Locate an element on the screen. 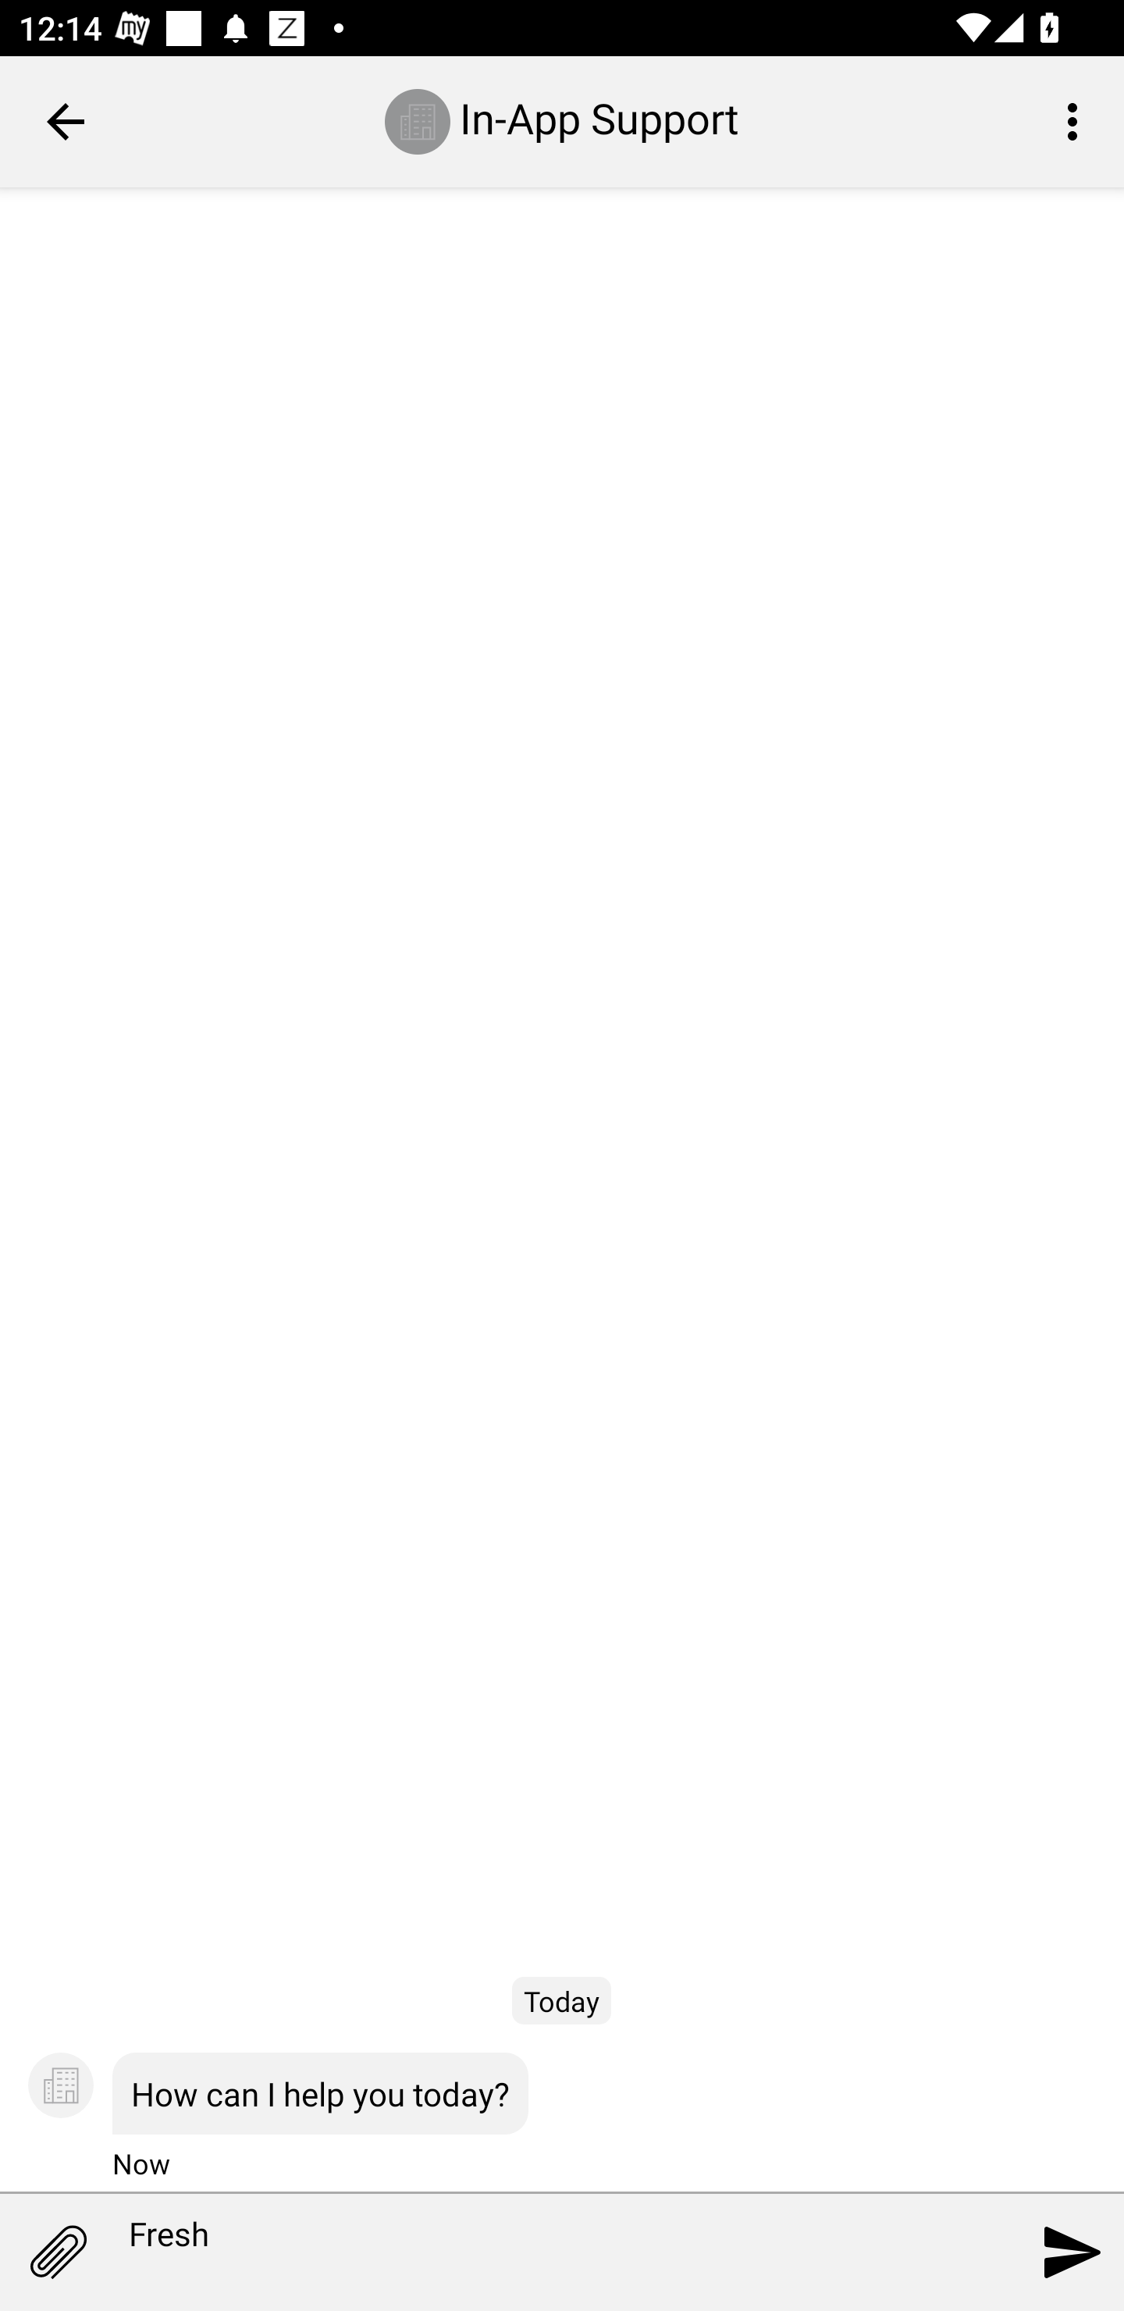 The width and height of the screenshot is (1124, 2311). Navigate up is located at coordinates (66, 121).